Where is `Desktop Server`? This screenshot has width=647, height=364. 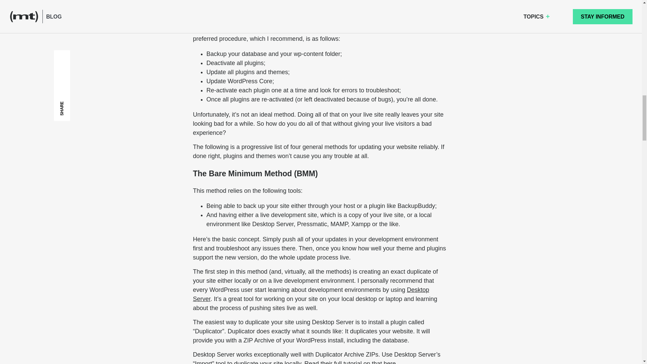
Desktop Server is located at coordinates (311, 294).